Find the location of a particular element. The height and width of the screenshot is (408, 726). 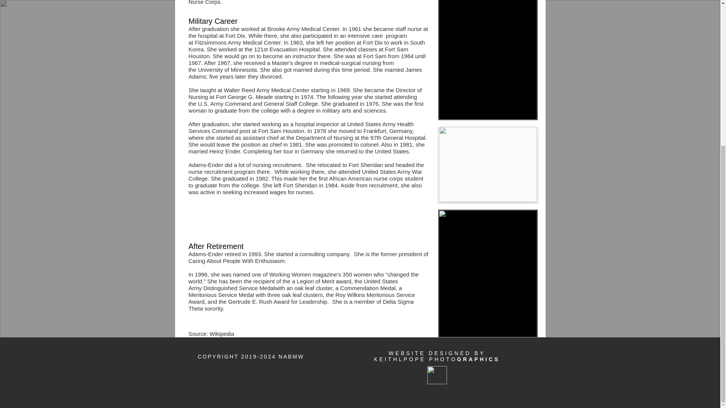

South Korea is located at coordinates (306, 46).